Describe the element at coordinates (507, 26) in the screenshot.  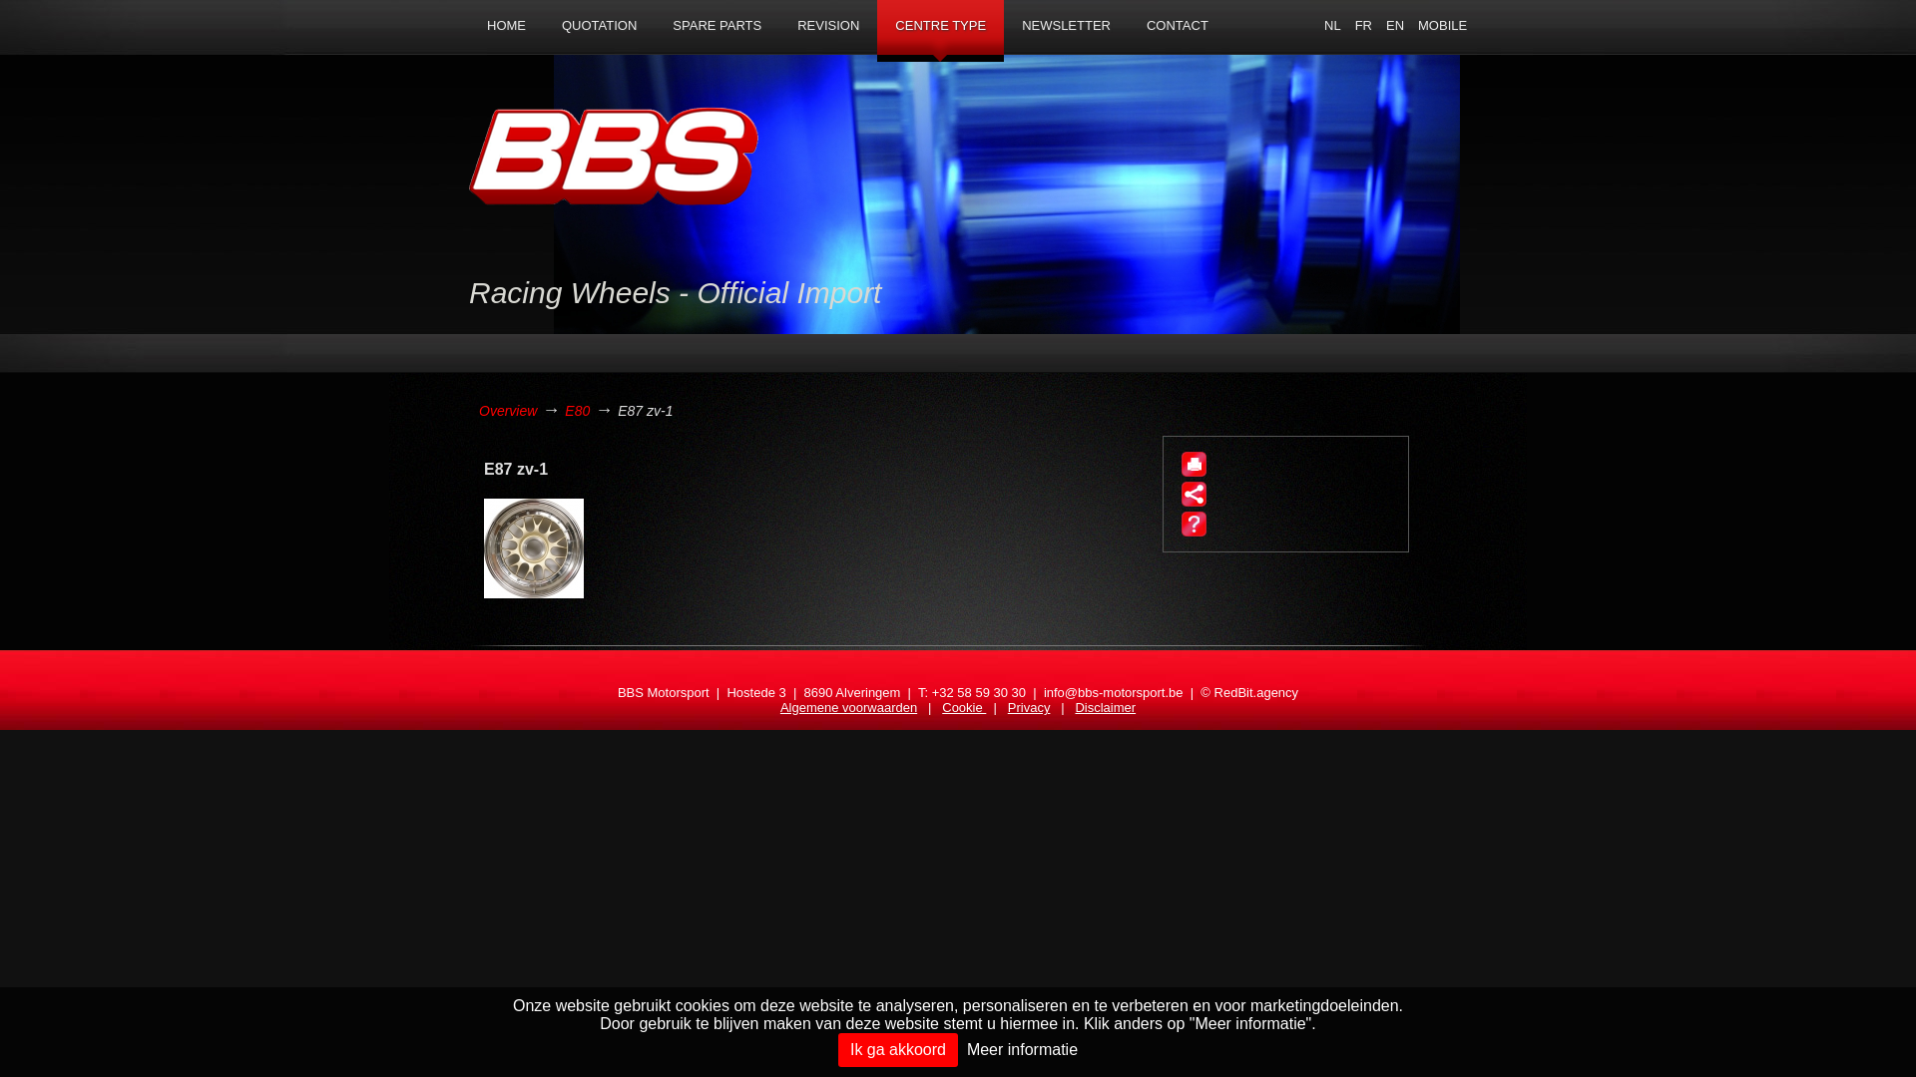
I see `HOME` at that location.